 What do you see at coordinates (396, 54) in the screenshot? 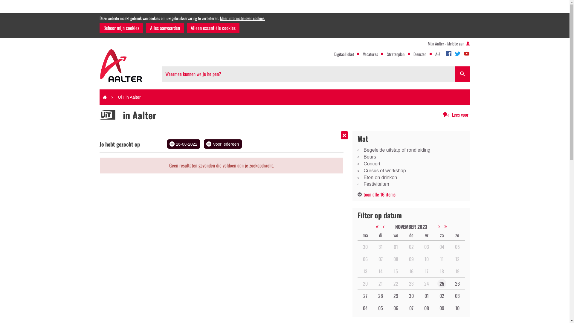
I see `Stratenplan` at bounding box center [396, 54].